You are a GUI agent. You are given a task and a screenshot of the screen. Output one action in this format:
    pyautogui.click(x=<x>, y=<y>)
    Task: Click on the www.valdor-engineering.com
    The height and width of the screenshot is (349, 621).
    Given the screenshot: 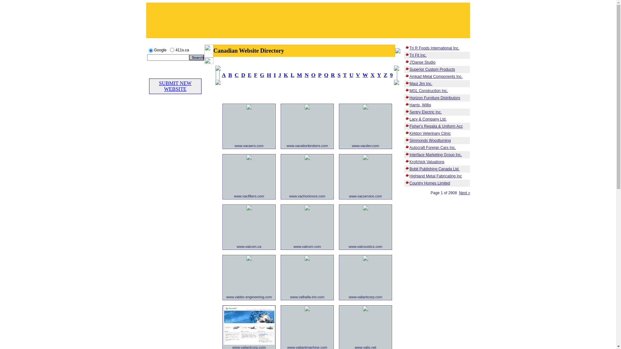 What is the action you would take?
    pyautogui.click(x=249, y=297)
    